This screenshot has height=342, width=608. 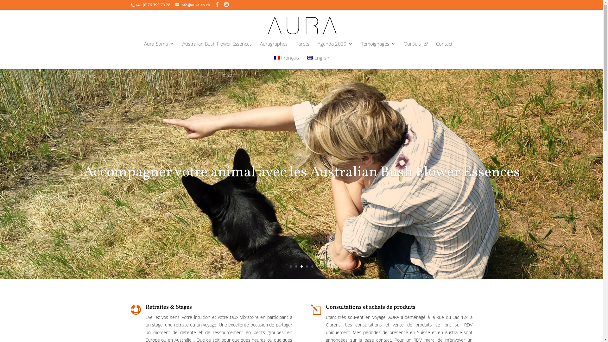 What do you see at coordinates (296, 267) in the screenshot?
I see `2` at bounding box center [296, 267].